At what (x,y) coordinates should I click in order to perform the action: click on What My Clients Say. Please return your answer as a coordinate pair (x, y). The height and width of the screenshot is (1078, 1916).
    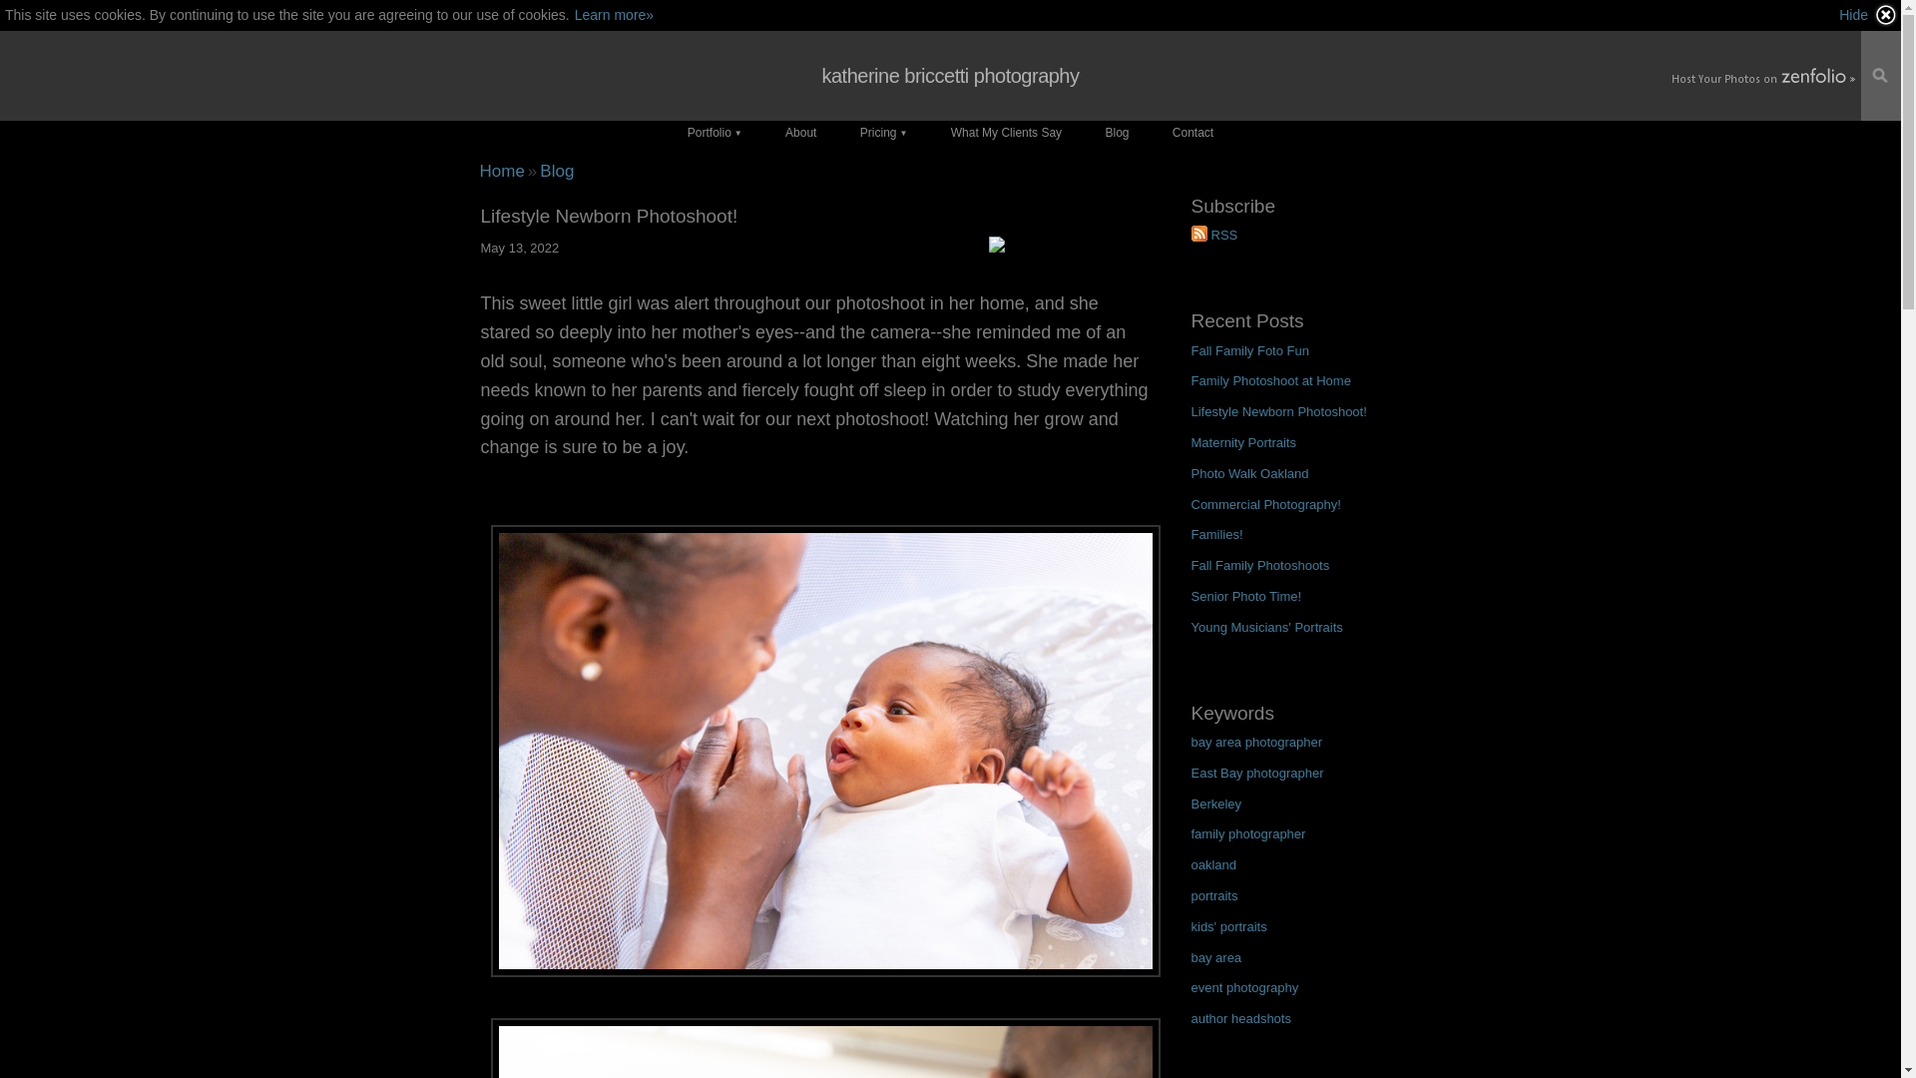
    Looking at the image, I should click on (1006, 132).